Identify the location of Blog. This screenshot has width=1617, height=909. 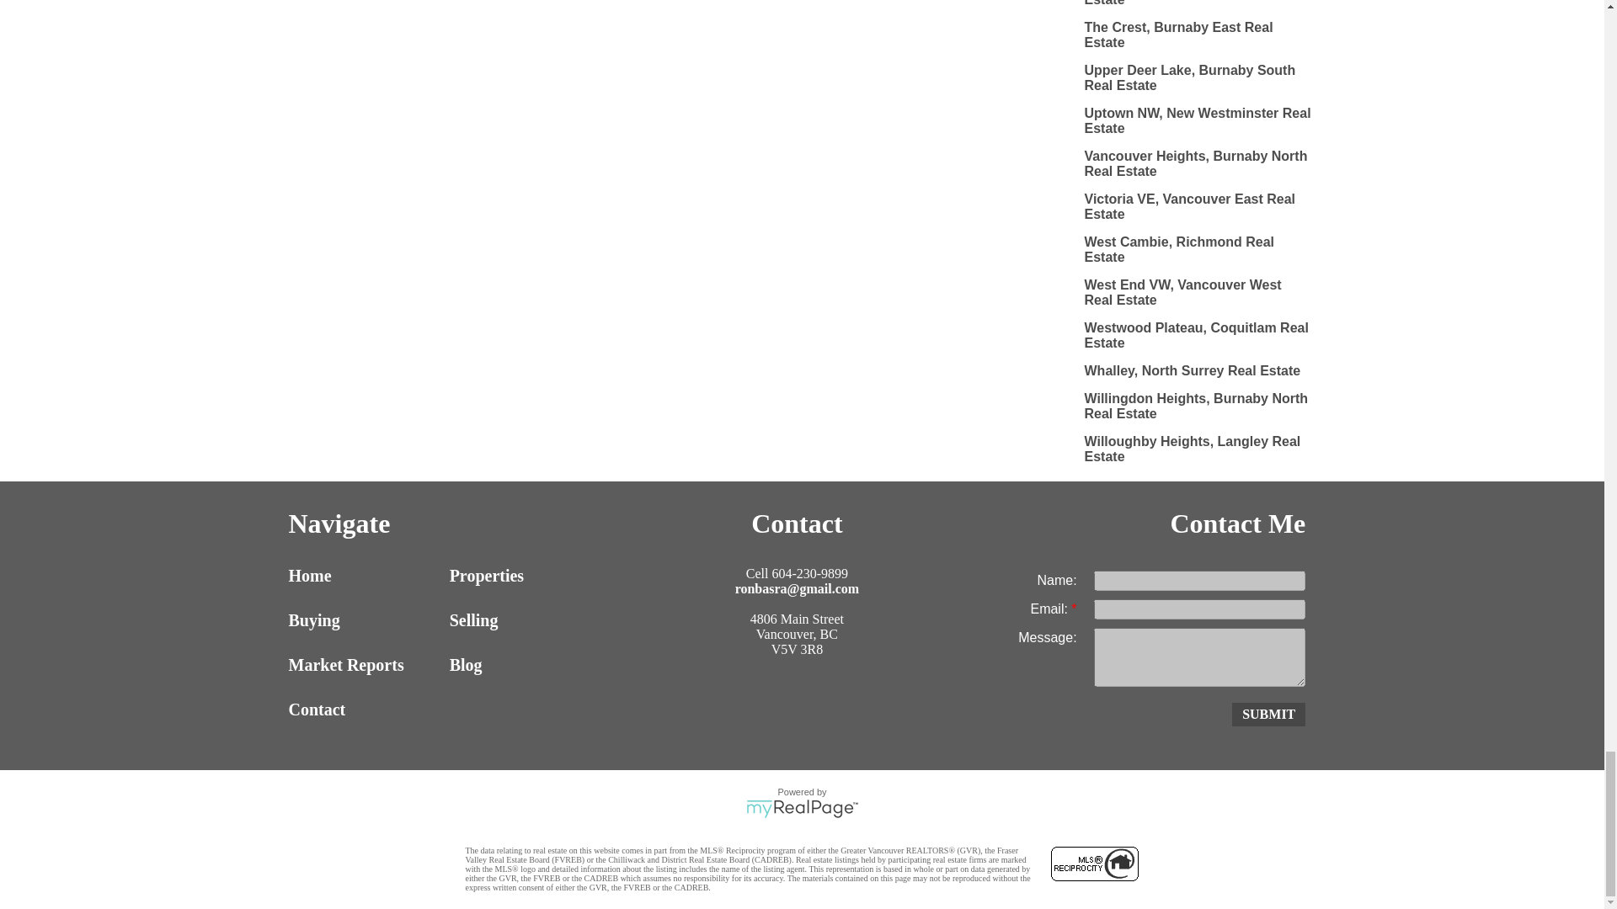
(526, 665).